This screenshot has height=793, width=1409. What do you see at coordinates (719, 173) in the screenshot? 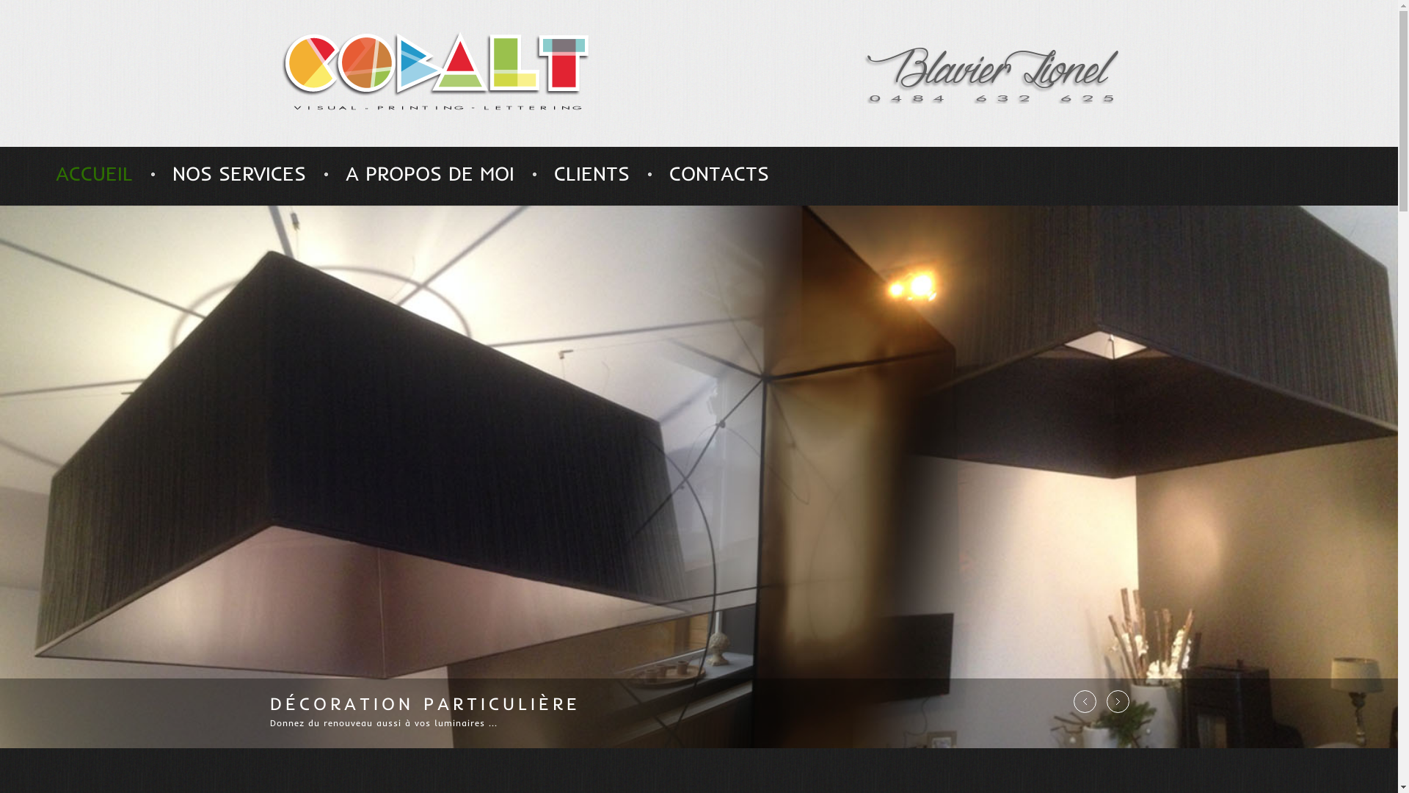
I see `CONTACTS` at bounding box center [719, 173].